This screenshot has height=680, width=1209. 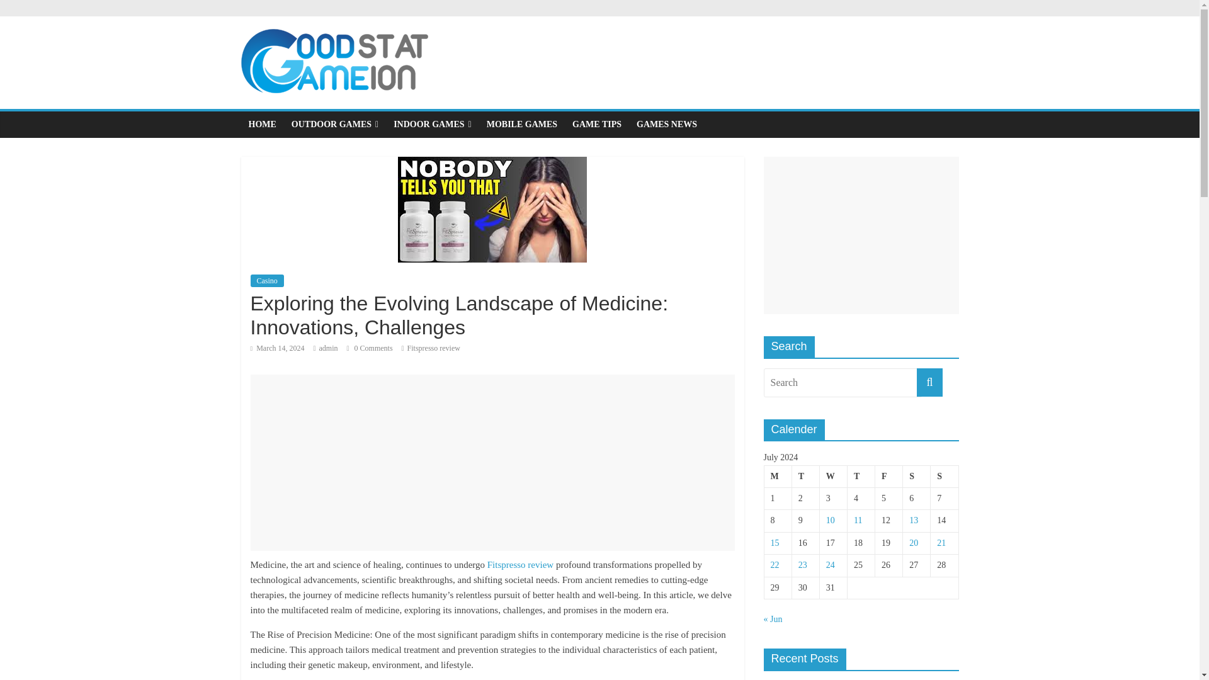 What do you see at coordinates (889, 476) in the screenshot?
I see `Friday` at bounding box center [889, 476].